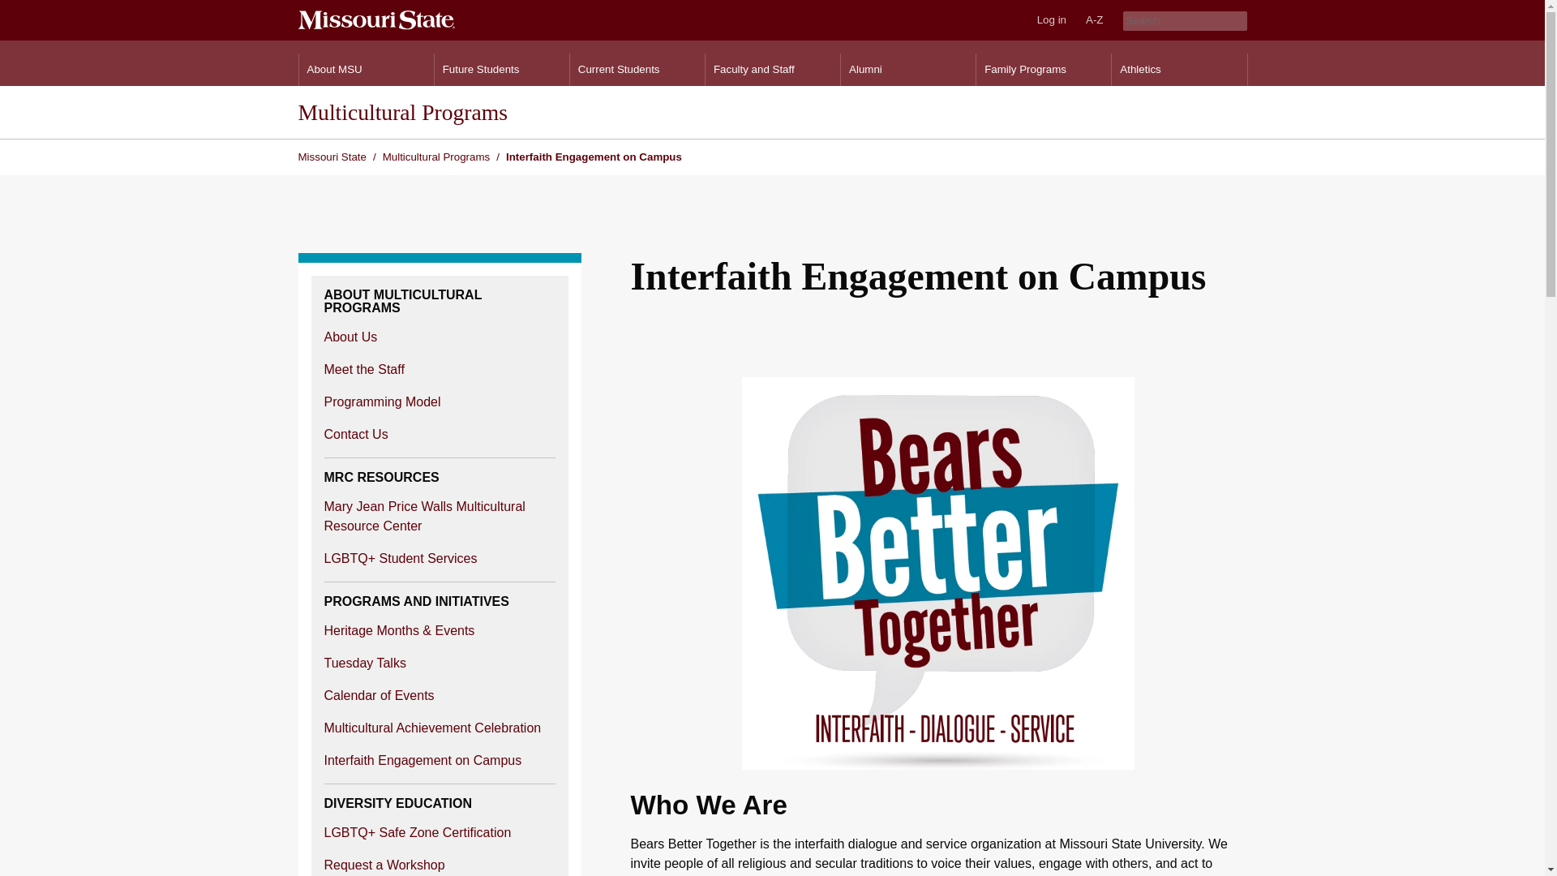 The width and height of the screenshot is (1557, 876). Describe the element at coordinates (1051, 19) in the screenshot. I see `Log in` at that location.